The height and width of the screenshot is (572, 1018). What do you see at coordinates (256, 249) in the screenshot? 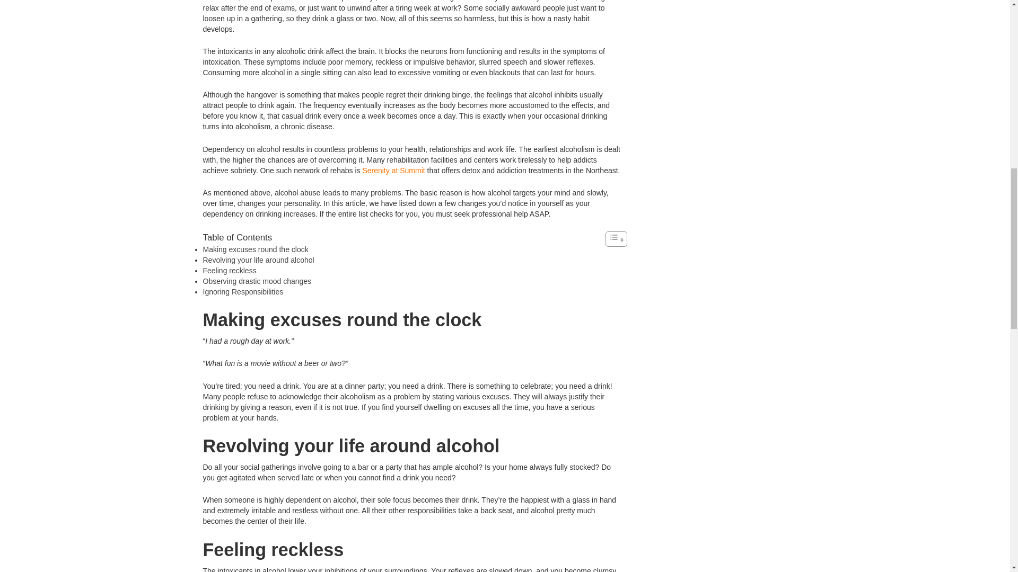
I see `Making excuses round the clock` at bounding box center [256, 249].